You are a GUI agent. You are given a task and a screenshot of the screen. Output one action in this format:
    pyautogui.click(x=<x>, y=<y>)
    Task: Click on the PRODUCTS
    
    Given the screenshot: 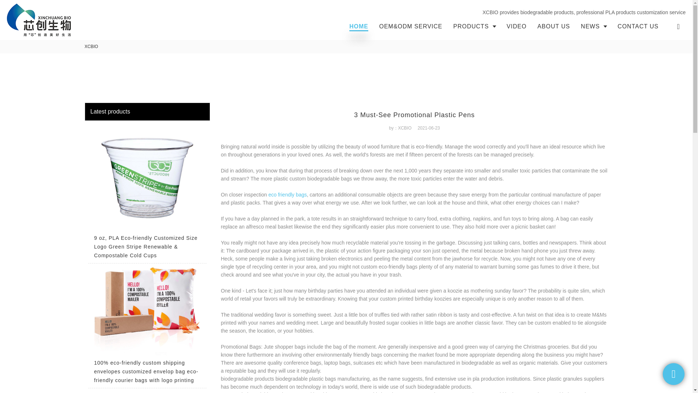 What is the action you would take?
    pyautogui.click(x=474, y=26)
    